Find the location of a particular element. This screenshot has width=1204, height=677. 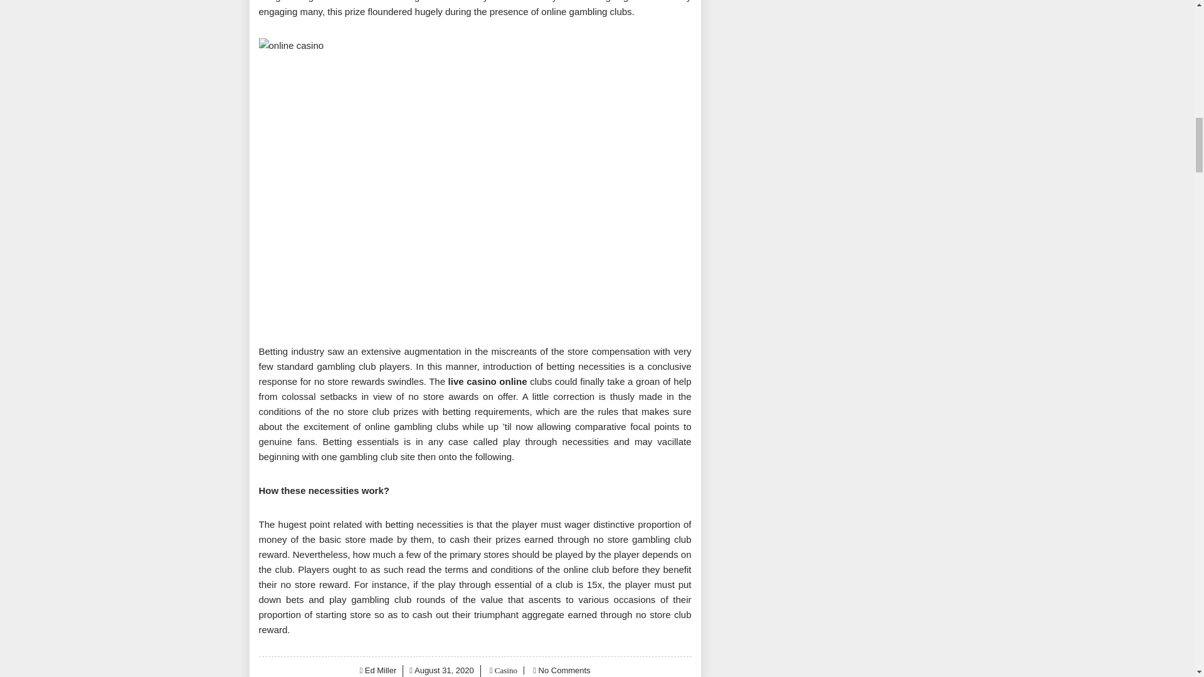

Ed Miller is located at coordinates (381, 669).